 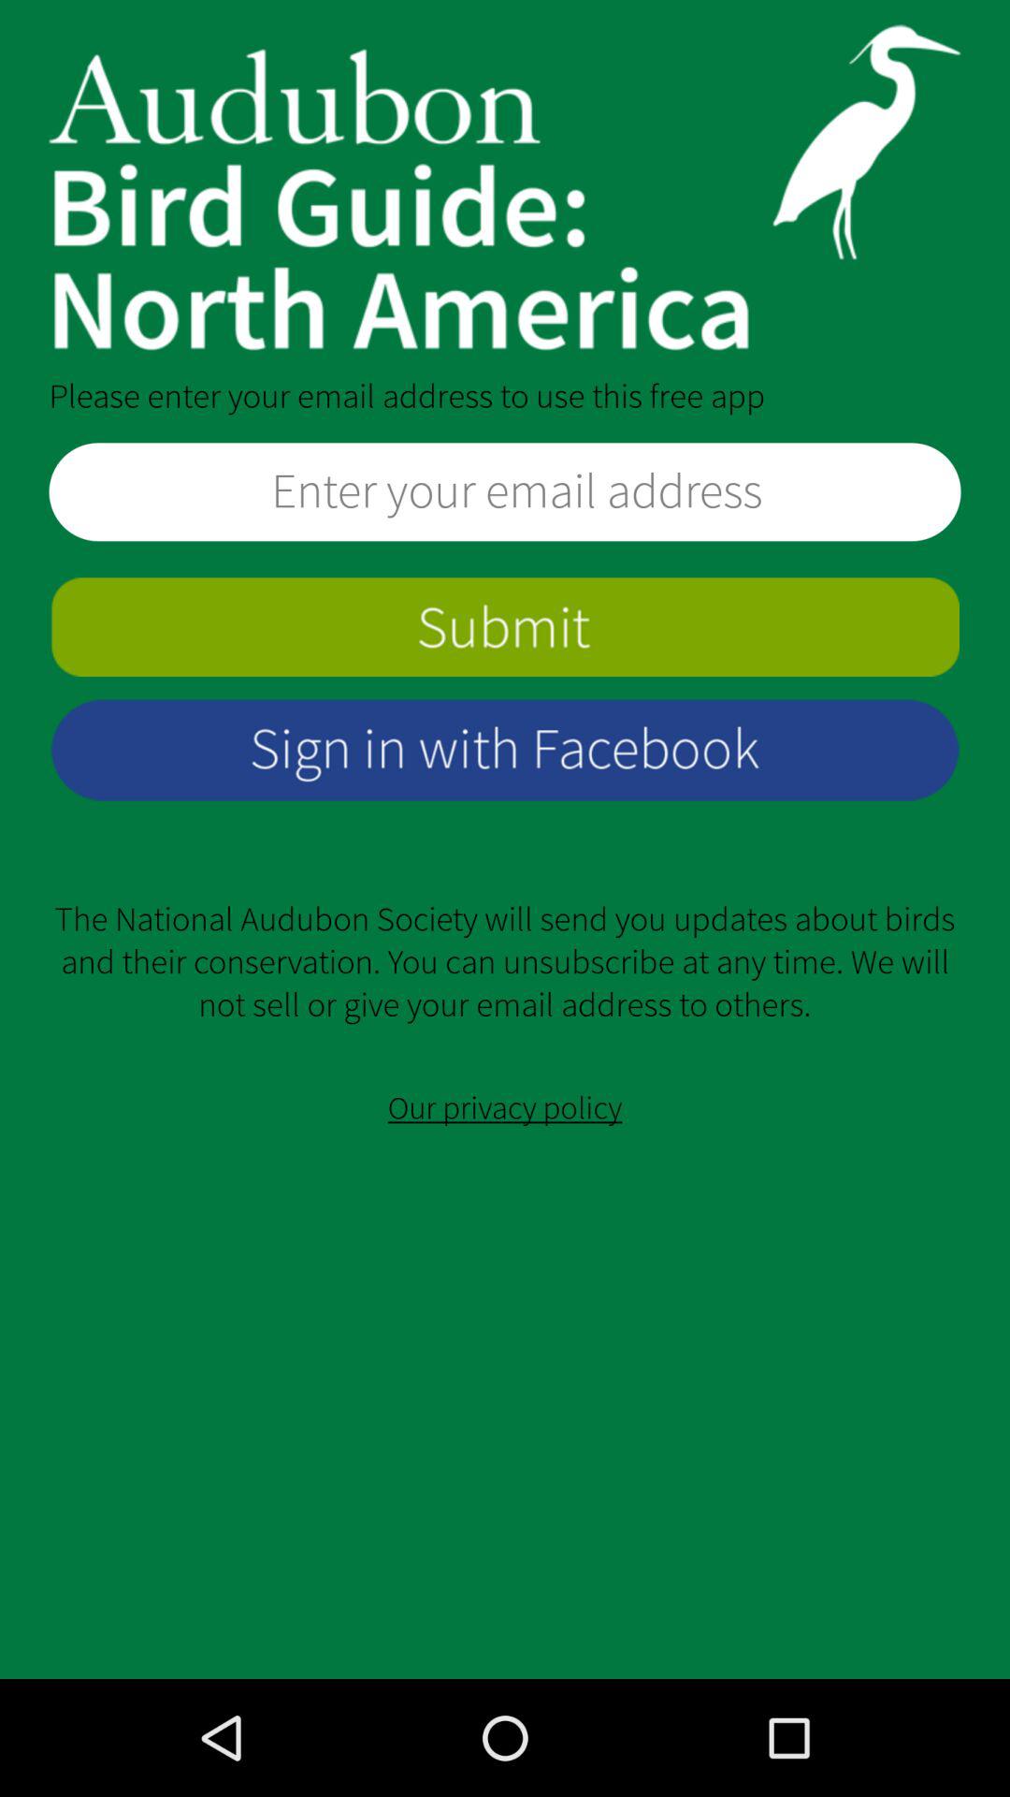 I want to click on go to home, so click(x=505, y=187).